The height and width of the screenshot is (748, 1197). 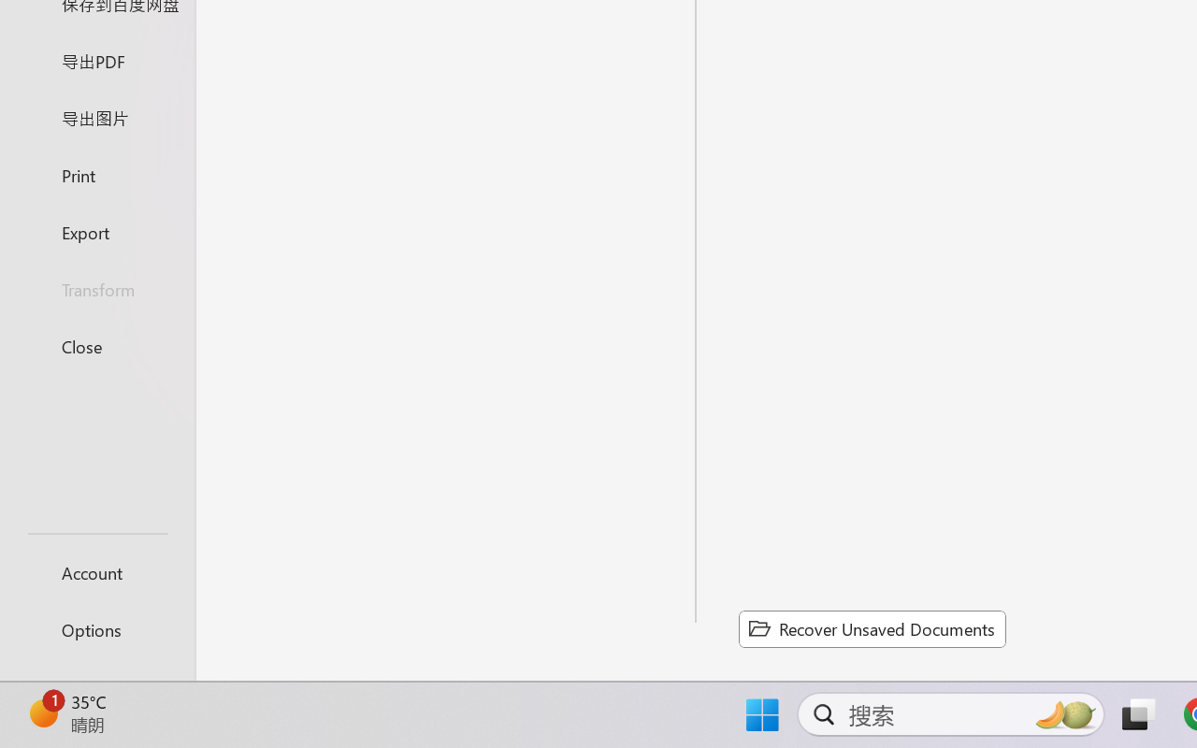 What do you see at coordinates (97, 630) in the screenshot?
I see `Options` at bounding box center [97, 630].